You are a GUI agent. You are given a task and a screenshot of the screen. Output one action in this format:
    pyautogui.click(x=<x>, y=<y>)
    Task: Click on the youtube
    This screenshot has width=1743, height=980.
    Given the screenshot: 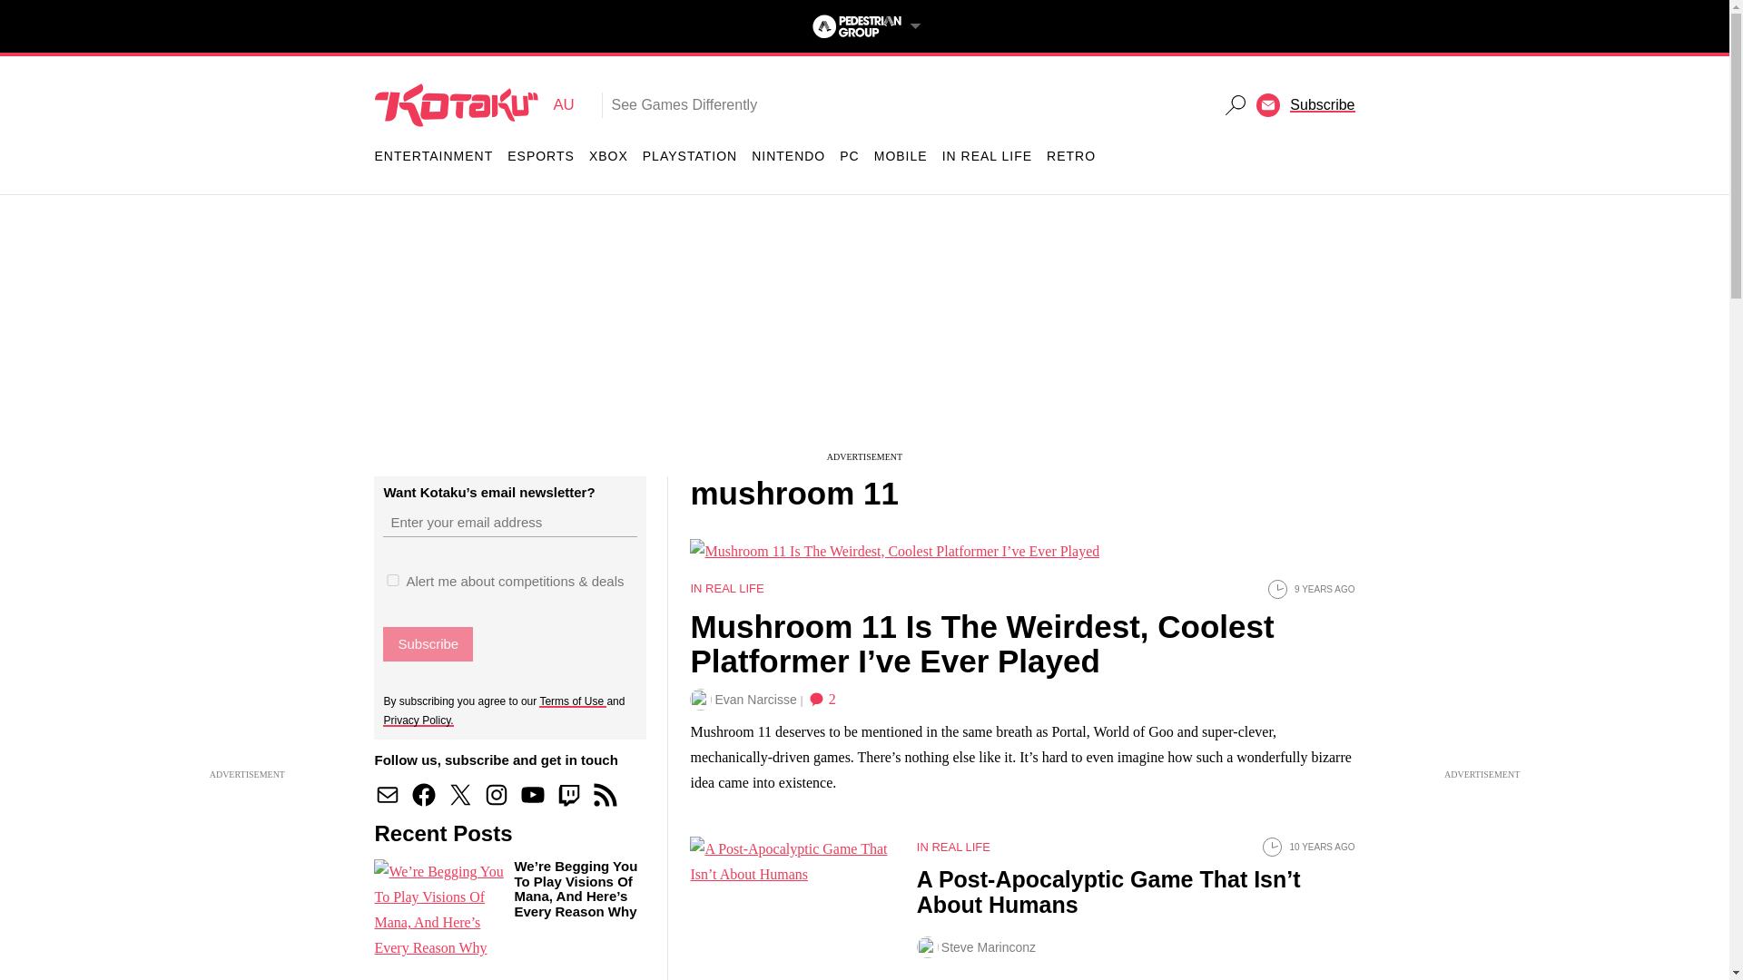 What is the action you would take?
    pyautogui.click(x=533, y=795)
    